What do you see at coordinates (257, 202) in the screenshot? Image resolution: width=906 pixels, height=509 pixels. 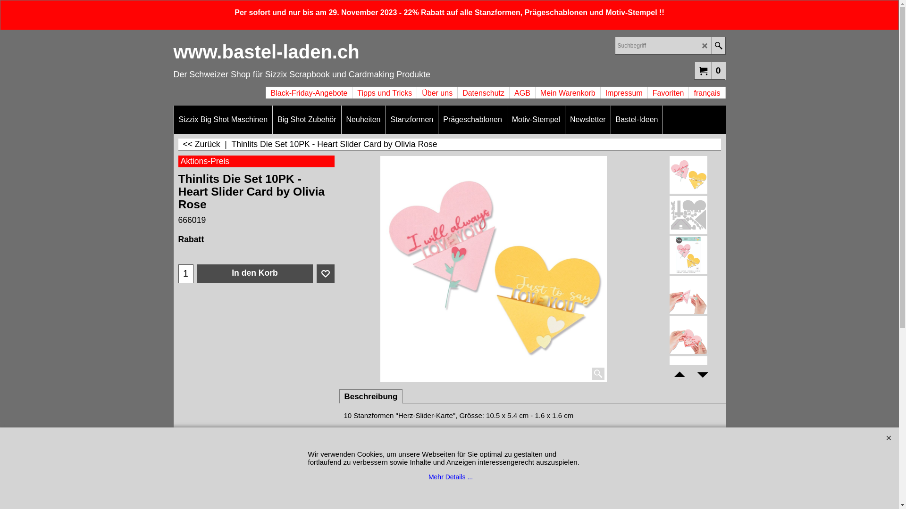 I see `Thinlits Die Set 10PK - Heart Slider Card by Olivia Rose` at bounding box center [257, 202].